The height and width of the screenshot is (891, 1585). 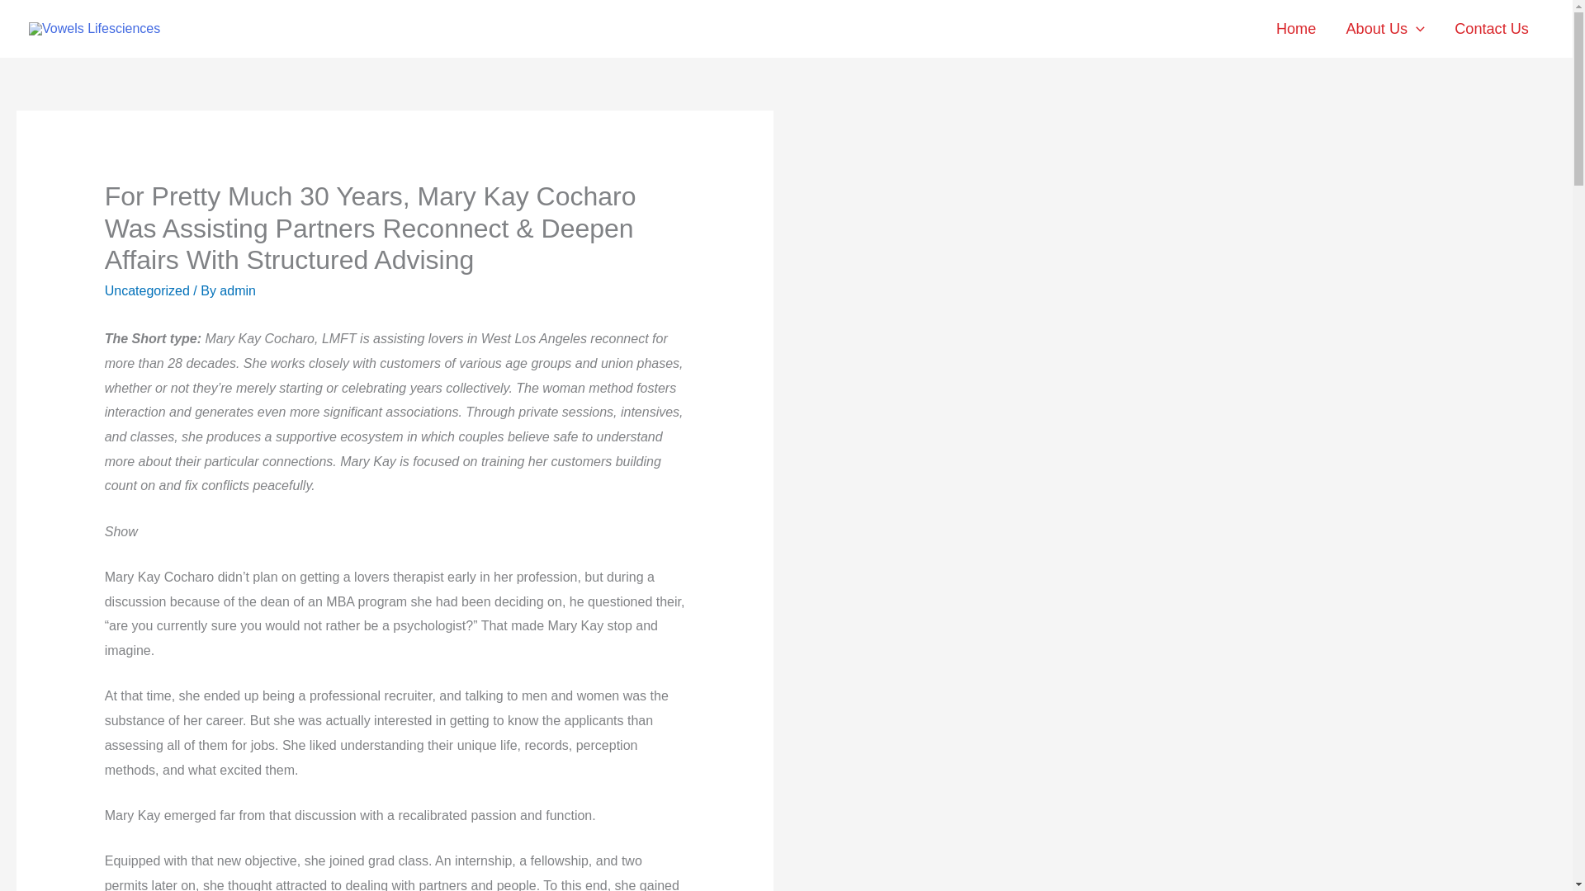 What do you see at coordinates (1491, 29) in the screenshot?
I see `Contact Us` at bounding box center [1491, 29].